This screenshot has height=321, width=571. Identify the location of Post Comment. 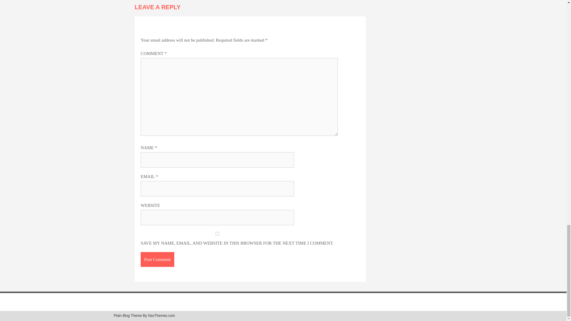
(157, 259).